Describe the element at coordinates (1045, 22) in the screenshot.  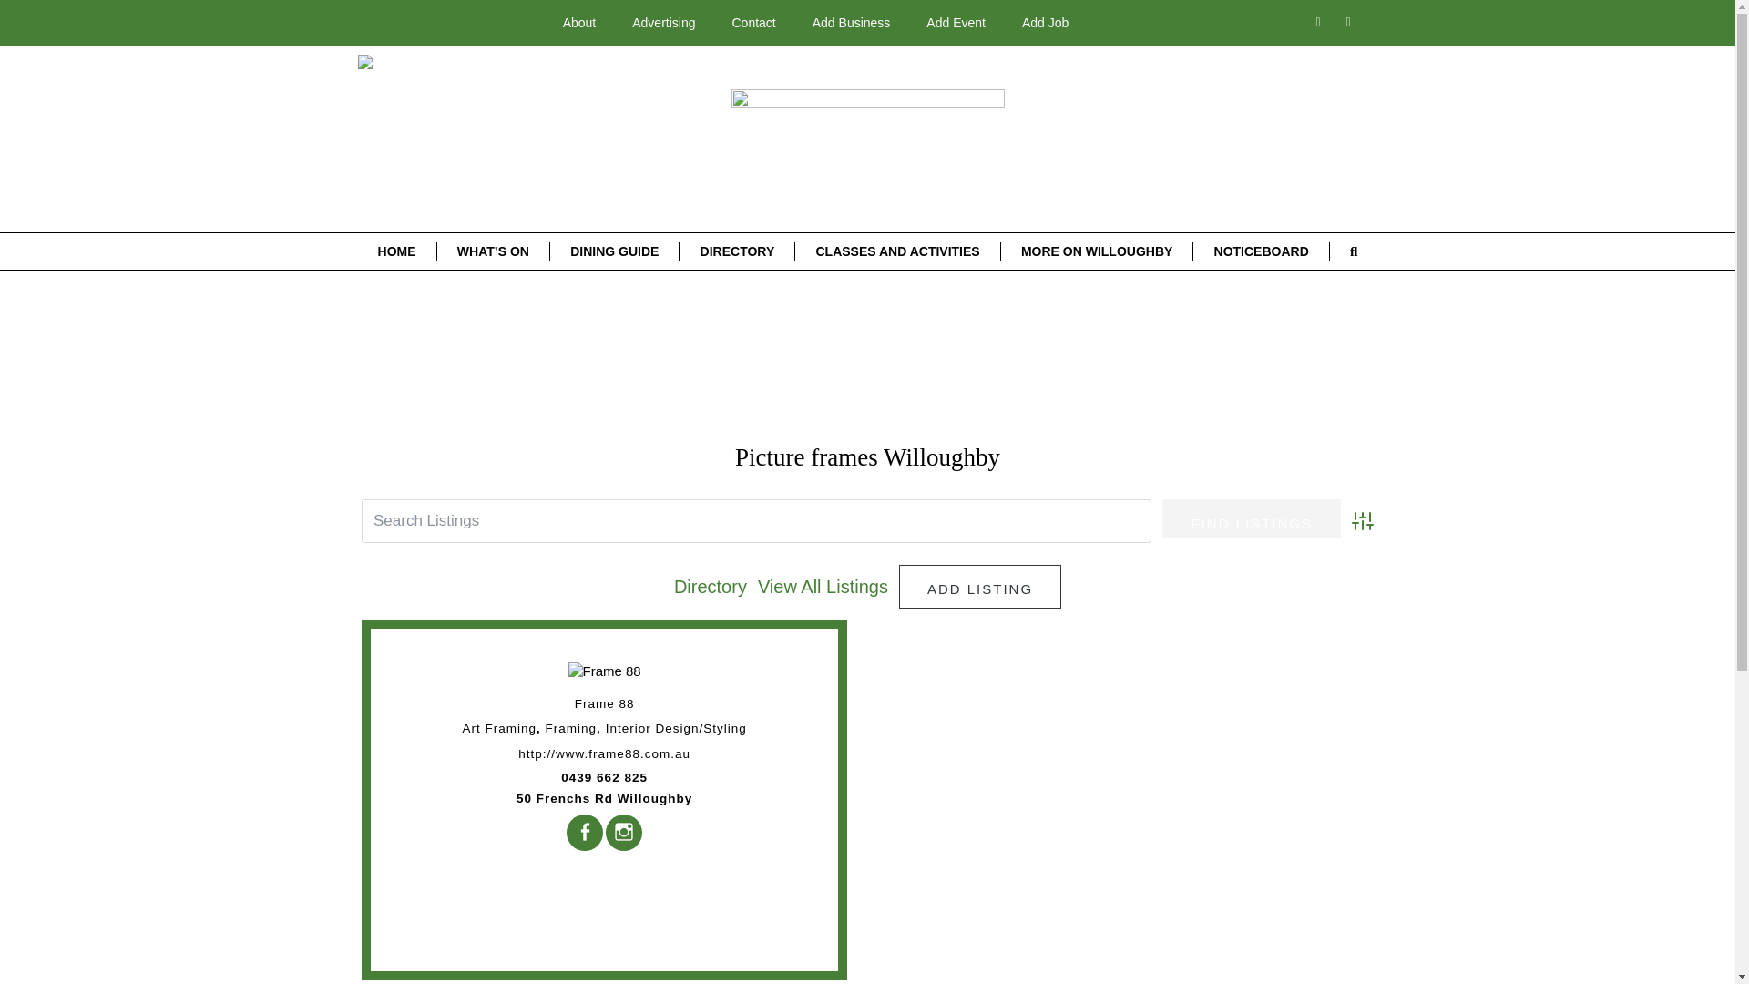
I see `Add Job` at that location.